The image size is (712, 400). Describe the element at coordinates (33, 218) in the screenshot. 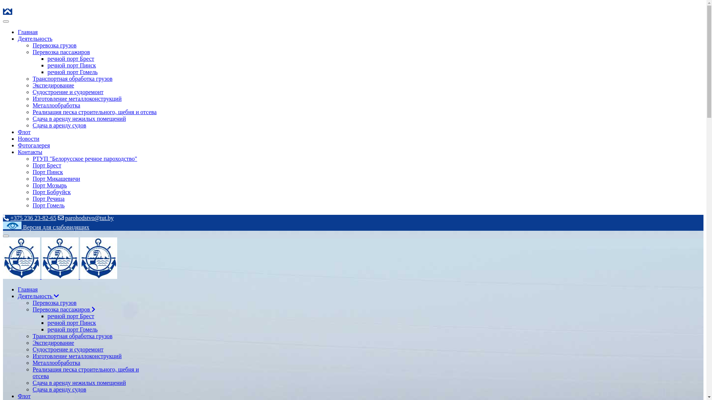

I see `+375 236 23-82-65` at that location.